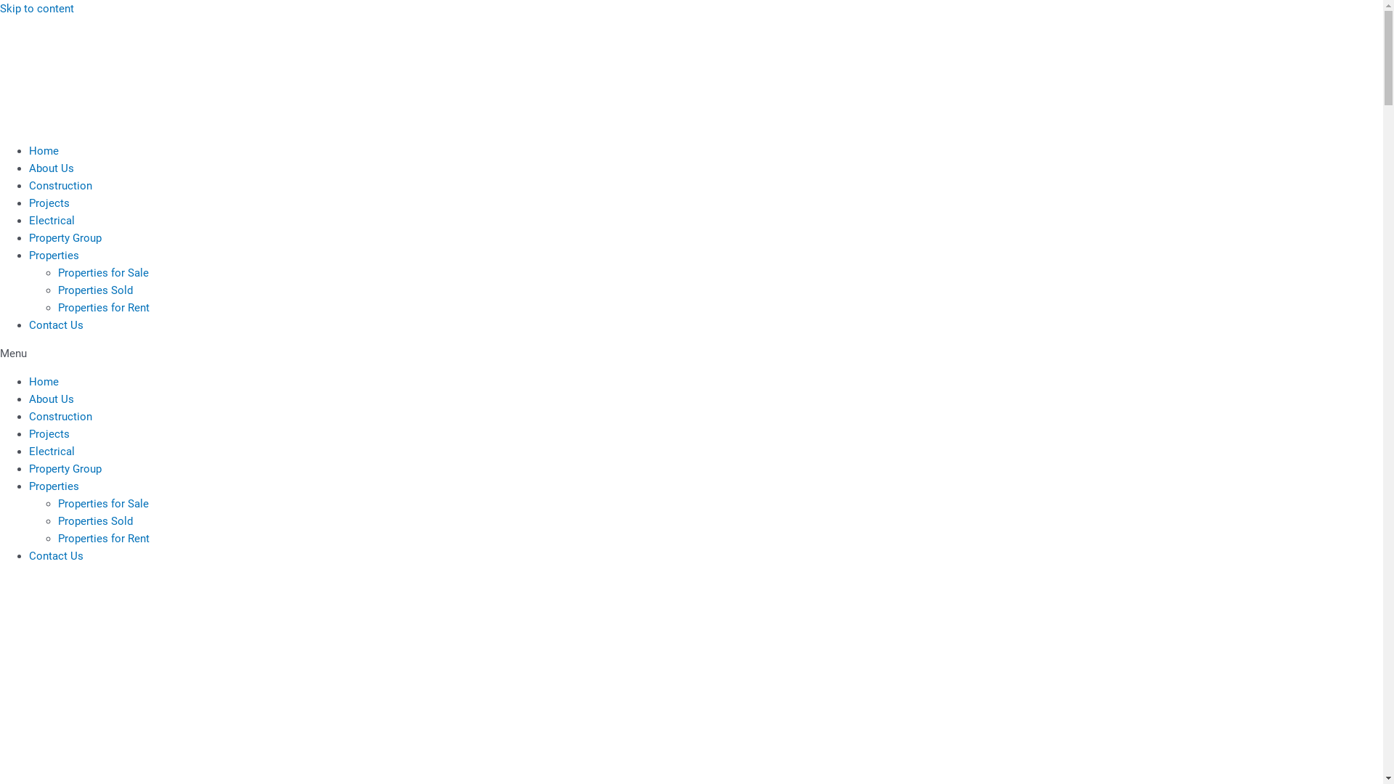 The width and height of the screenshot is (1394, 784). What do you see at coordinates (49, 434) in the screenshot?
I see `Projects` at bounding box center [49, 434].